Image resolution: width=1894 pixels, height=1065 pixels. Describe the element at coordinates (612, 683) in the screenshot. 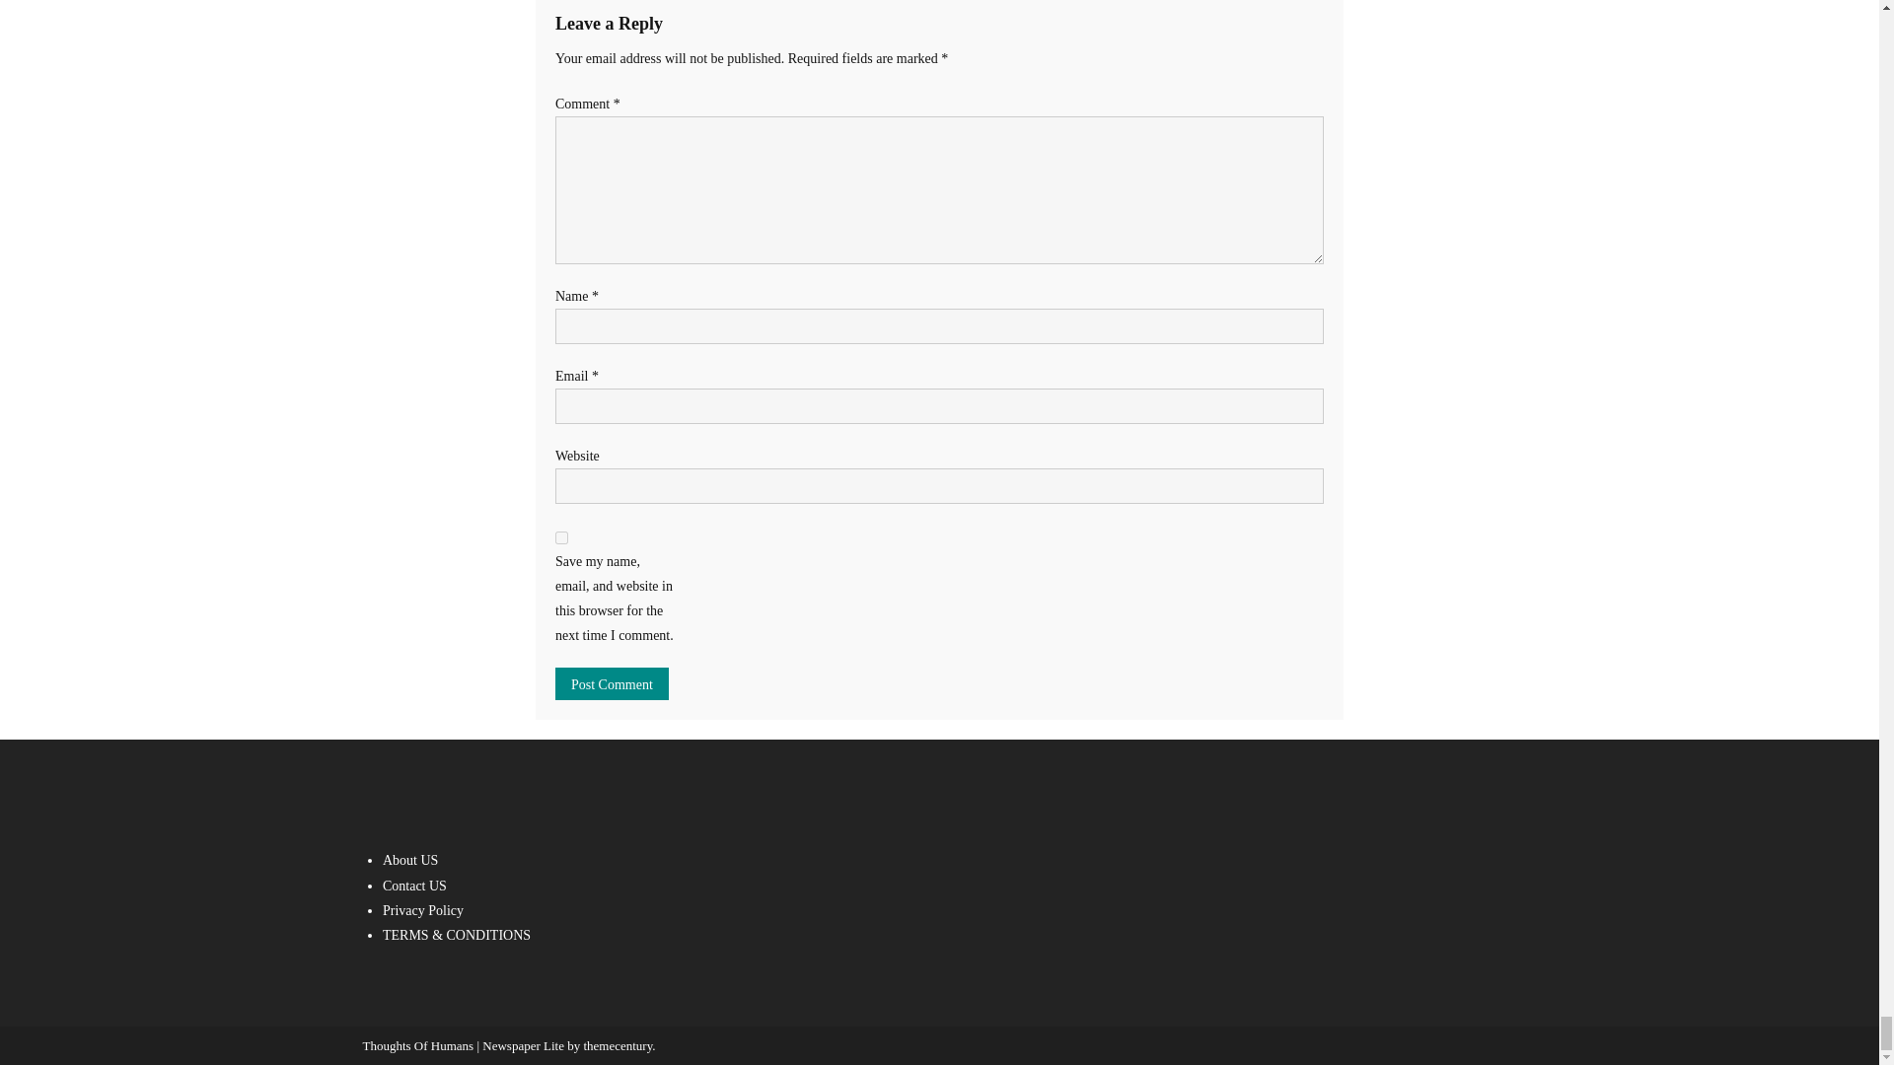

I see `Post Comment` at that location.